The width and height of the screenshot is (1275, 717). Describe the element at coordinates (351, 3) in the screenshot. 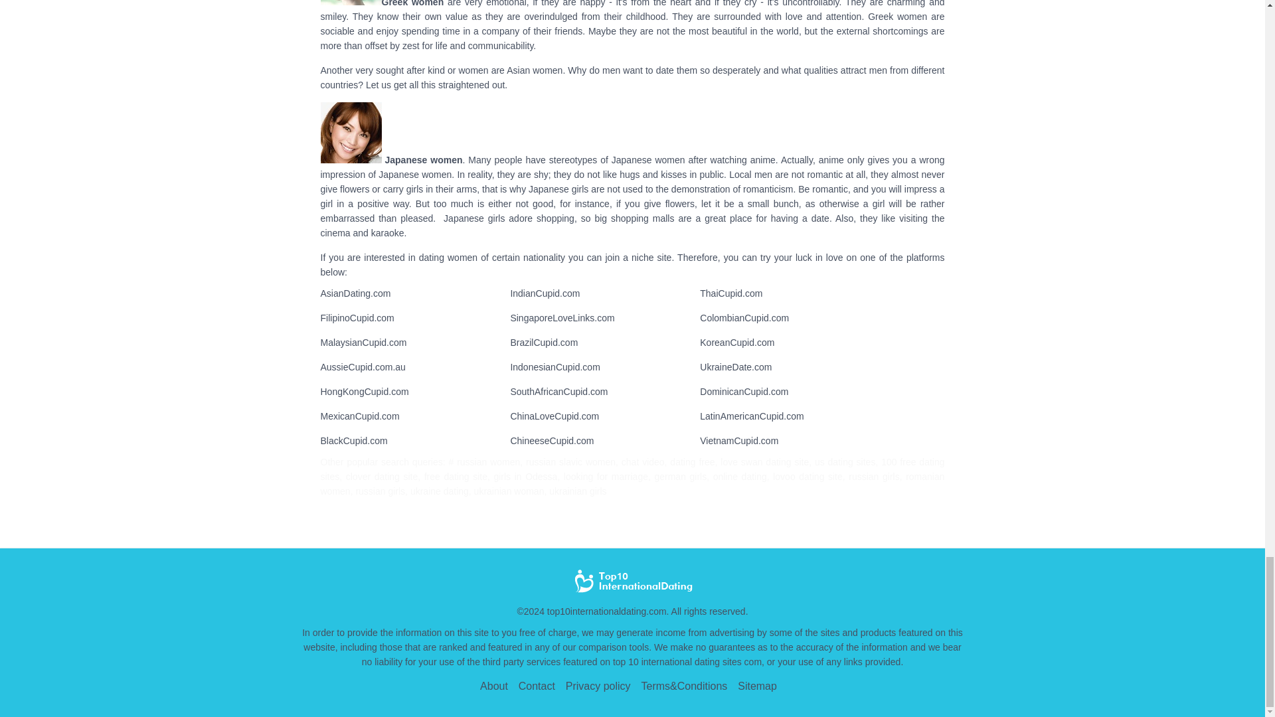

I see `greek girls` at that location.